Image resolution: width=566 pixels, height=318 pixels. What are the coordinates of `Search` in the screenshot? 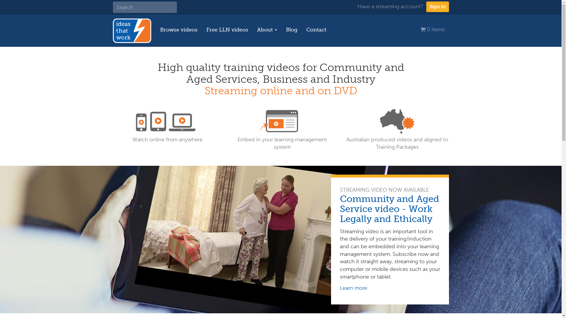 It's located at (12, 6).